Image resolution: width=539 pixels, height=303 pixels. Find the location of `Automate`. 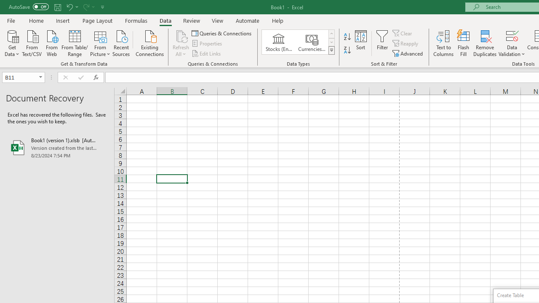

Automate is located at coordinates (248, 20).